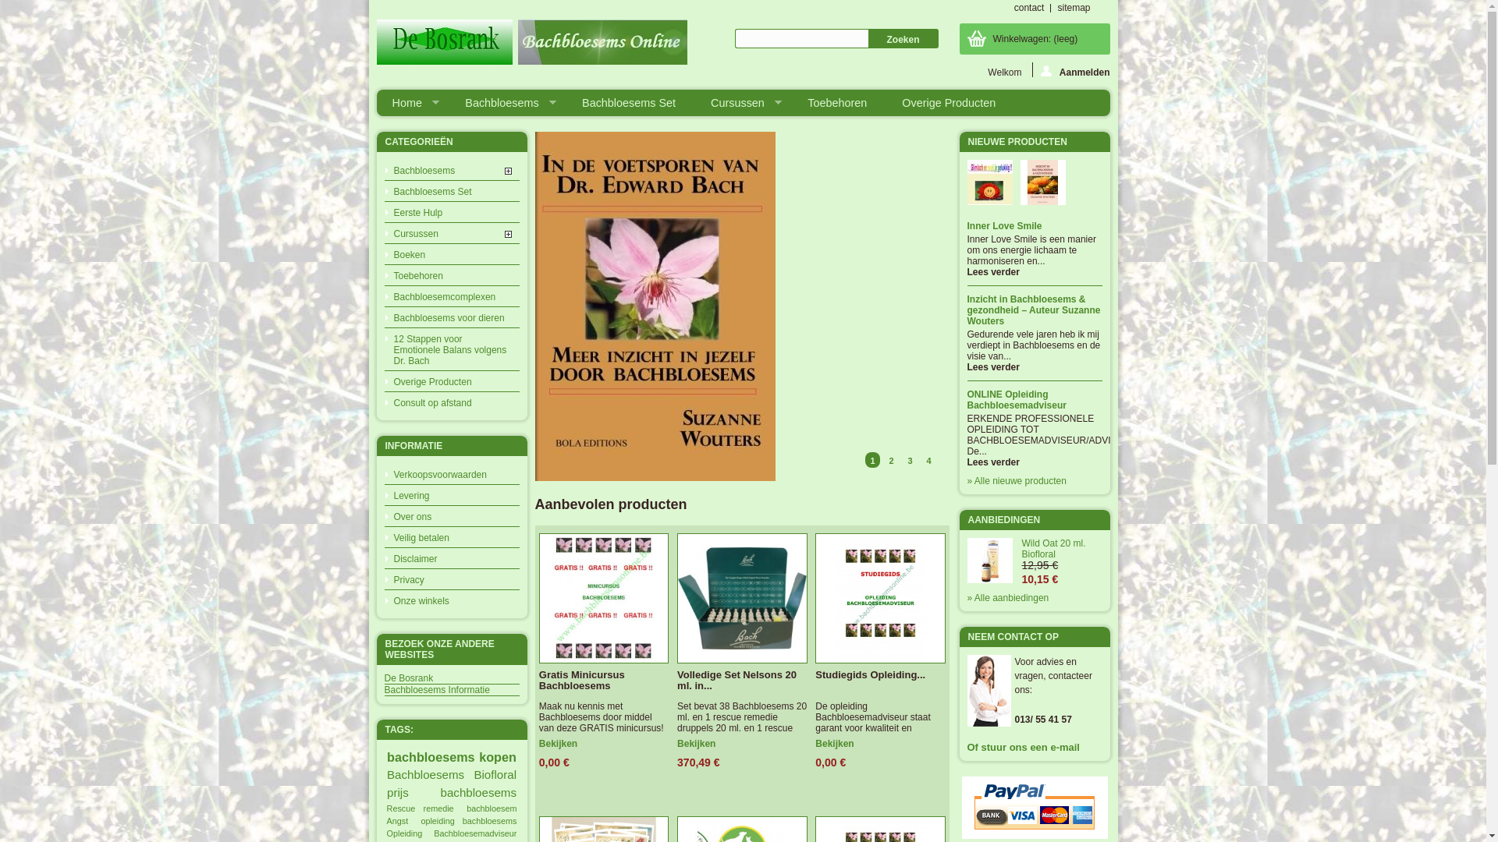  I want to click on Lees verder, so click(1035, 272).